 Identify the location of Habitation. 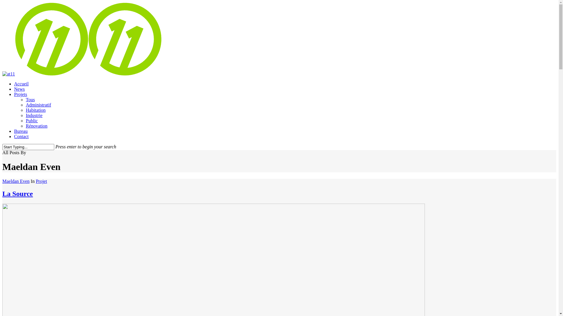
(36, 110).